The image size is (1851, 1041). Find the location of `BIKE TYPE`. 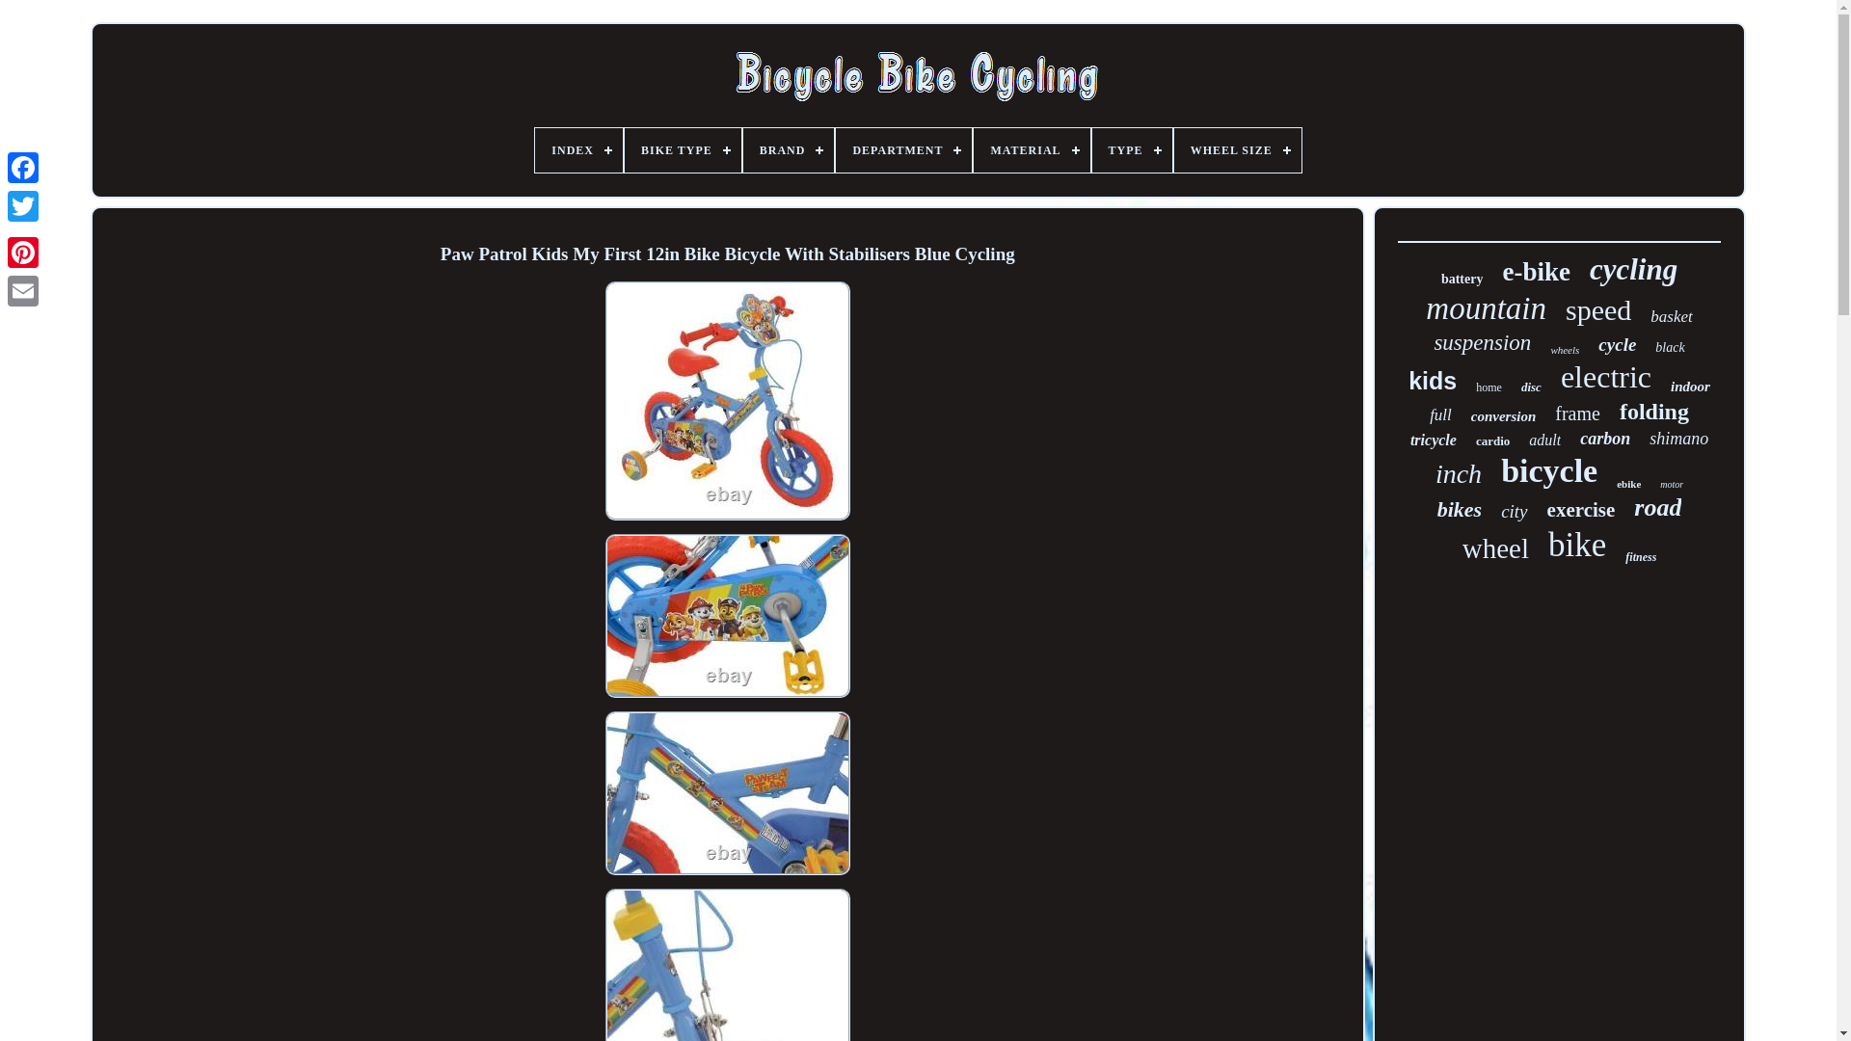

BIKE TYPE is located at coordinates (683, 150).